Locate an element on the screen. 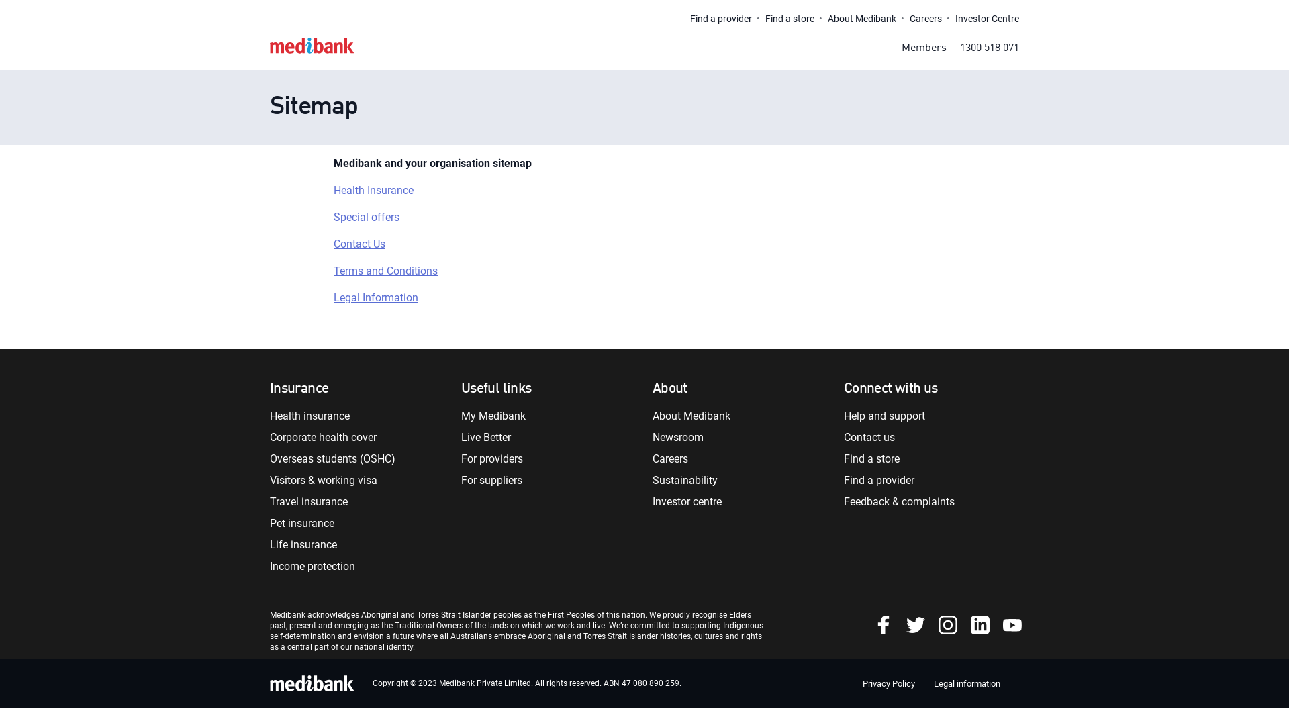 The image size is (1289, 725). Privacy Policy is located at coordinates (889, 683).